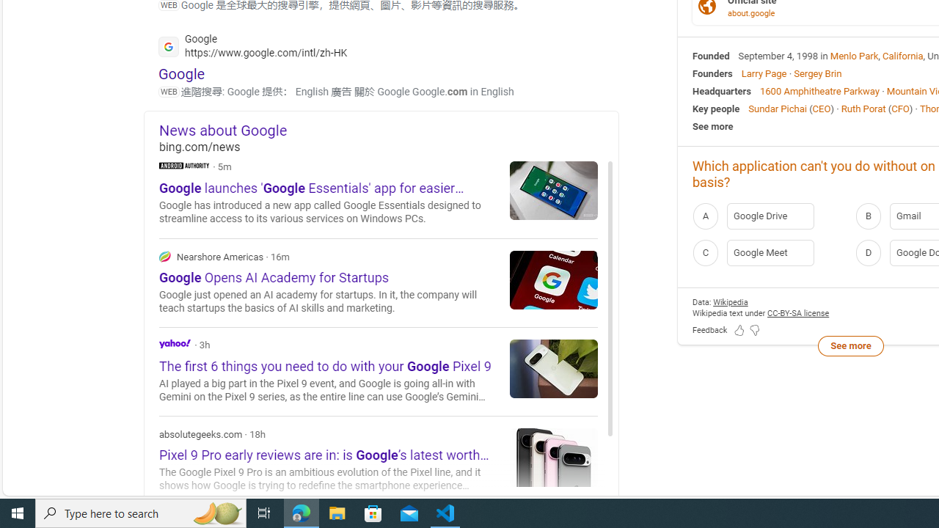 This screenshot has height=528, width=939. What do you see at coordinates (182, 73) in the screenshot?
I see `Google` at bounding box center [182, 73].